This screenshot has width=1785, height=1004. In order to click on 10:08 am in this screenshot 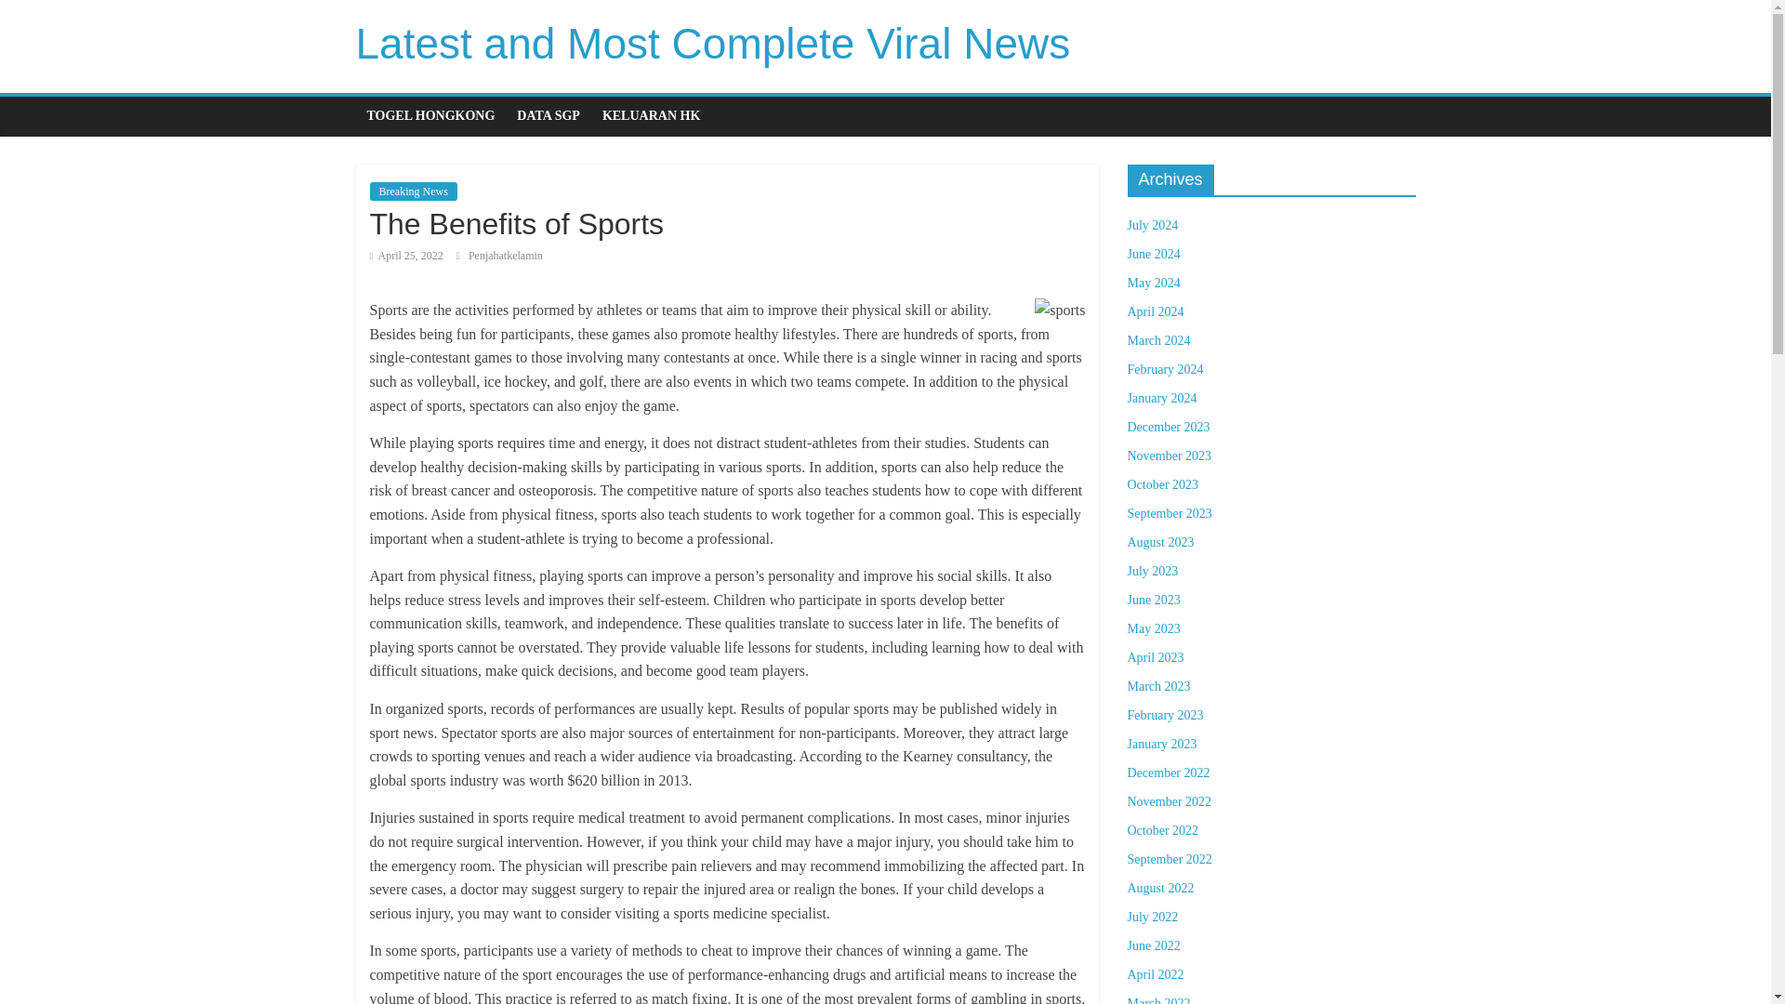, I will do `click(405, 255)`.